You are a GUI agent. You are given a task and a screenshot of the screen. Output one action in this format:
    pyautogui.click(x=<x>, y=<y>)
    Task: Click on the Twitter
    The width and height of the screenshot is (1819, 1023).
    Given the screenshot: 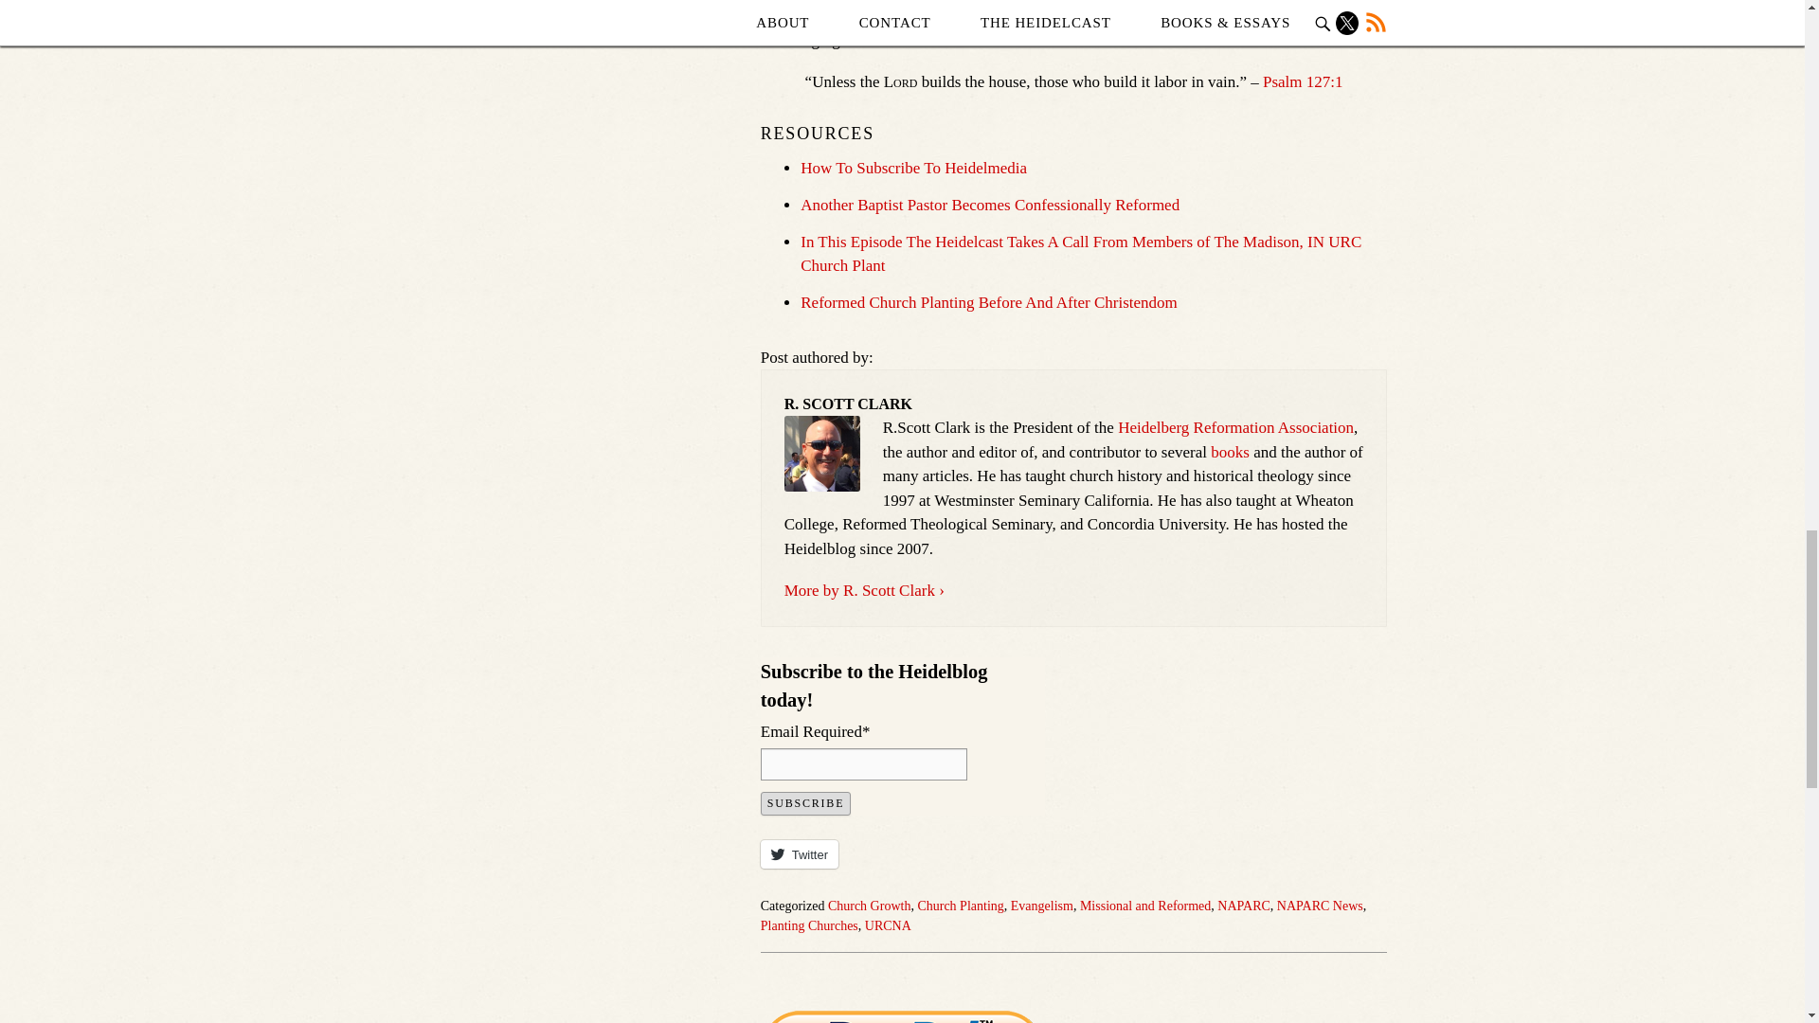 What is the action you would take?
    pyautogui.click(x=800, y=853)
    